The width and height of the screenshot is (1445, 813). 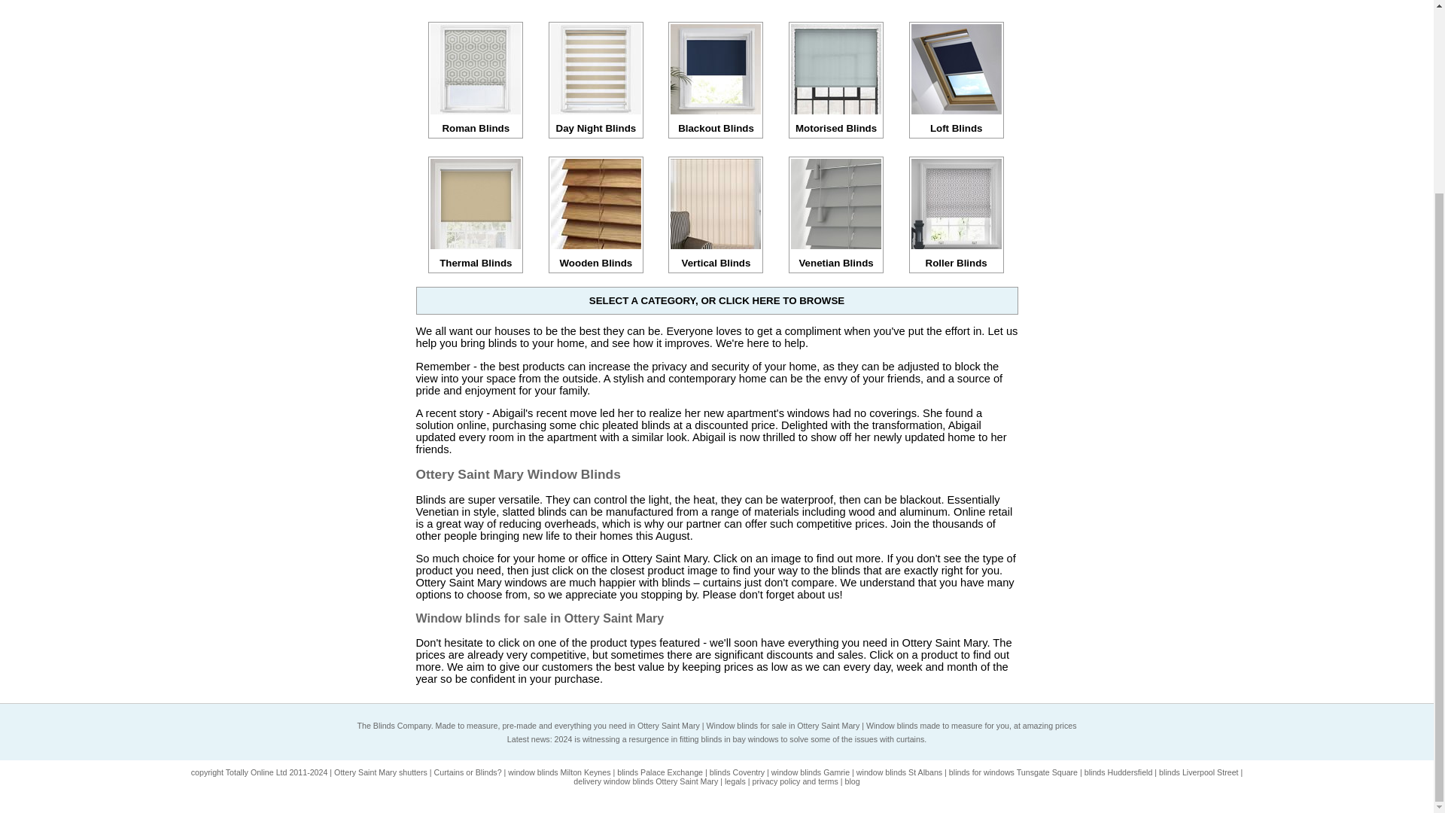 I want to click on blinds for windows Tunsgate Square, so click(x=1013, y=772).